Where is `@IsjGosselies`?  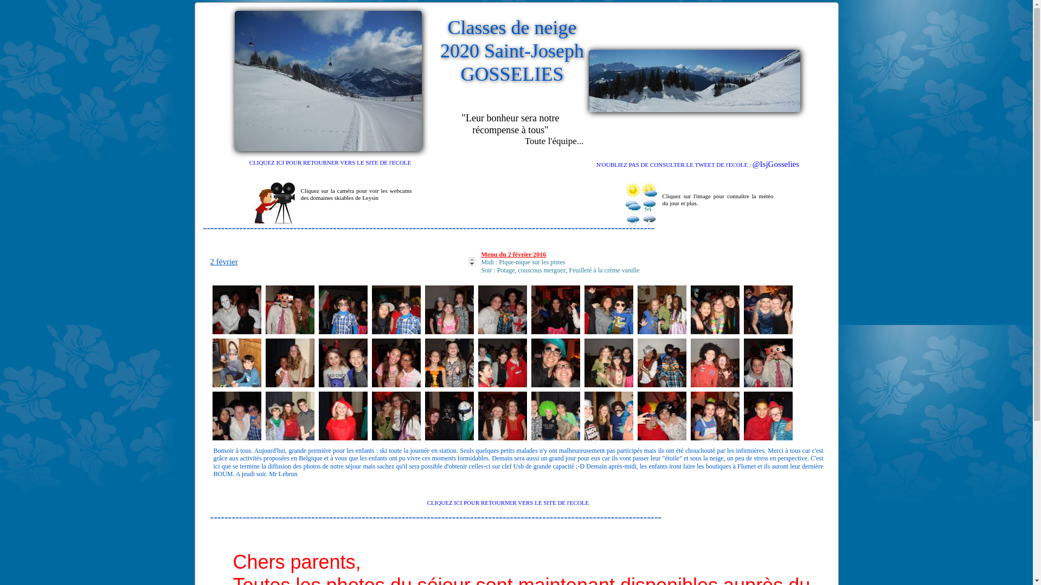 @IsjGosselies is located at coordinates (776, 164).